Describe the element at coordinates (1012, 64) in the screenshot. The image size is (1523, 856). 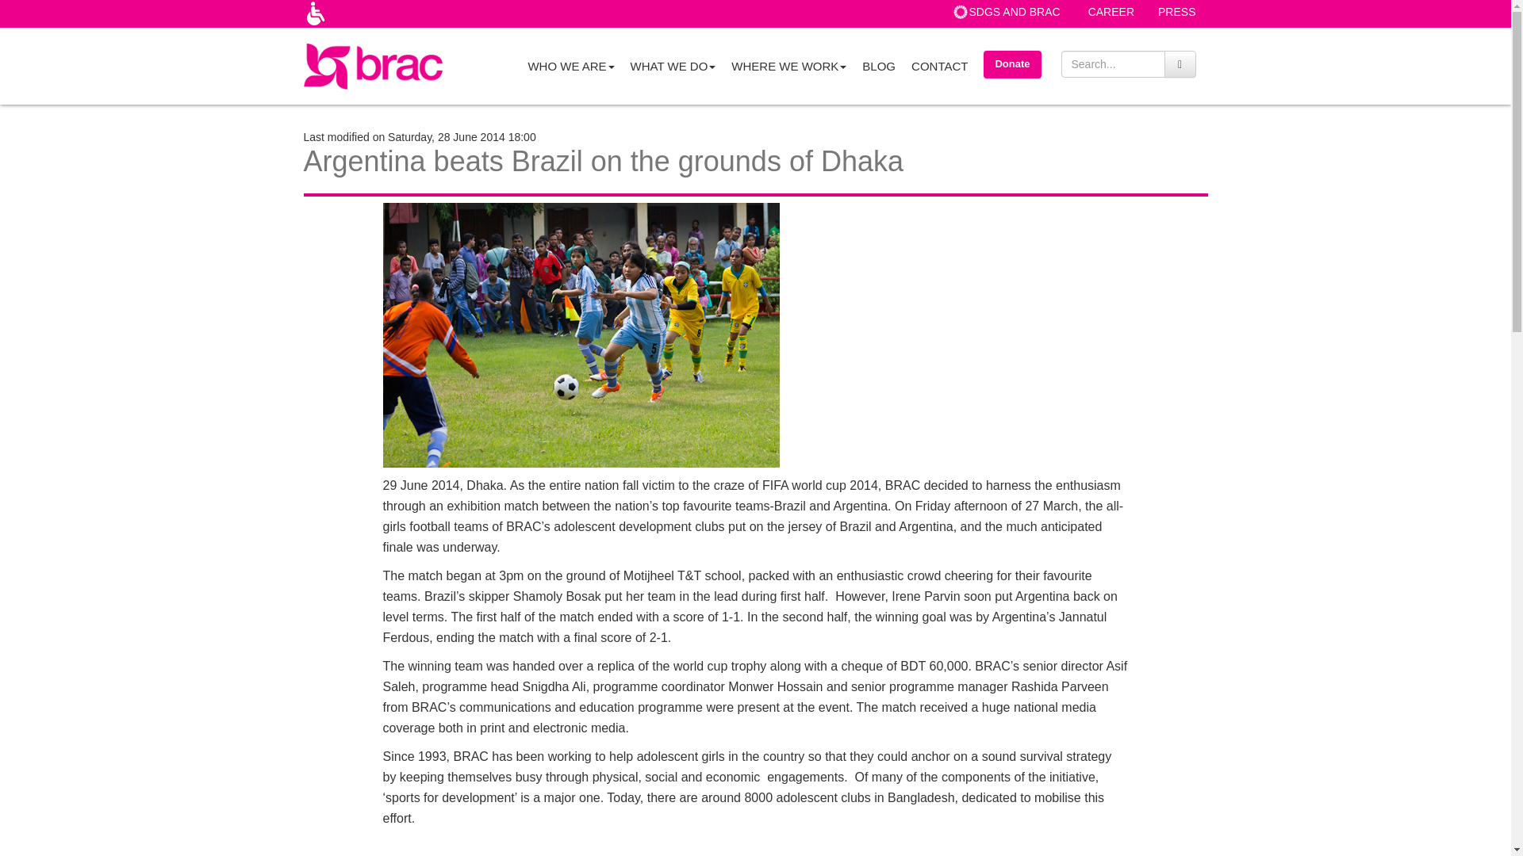
I see `Donate` at that location.